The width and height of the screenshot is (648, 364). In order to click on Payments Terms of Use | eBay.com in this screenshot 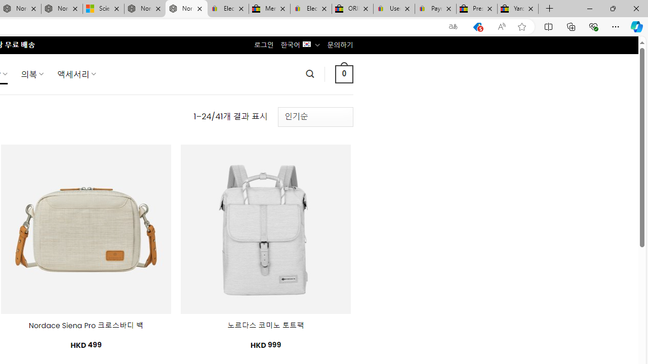, I will do `click(435, 9)`.